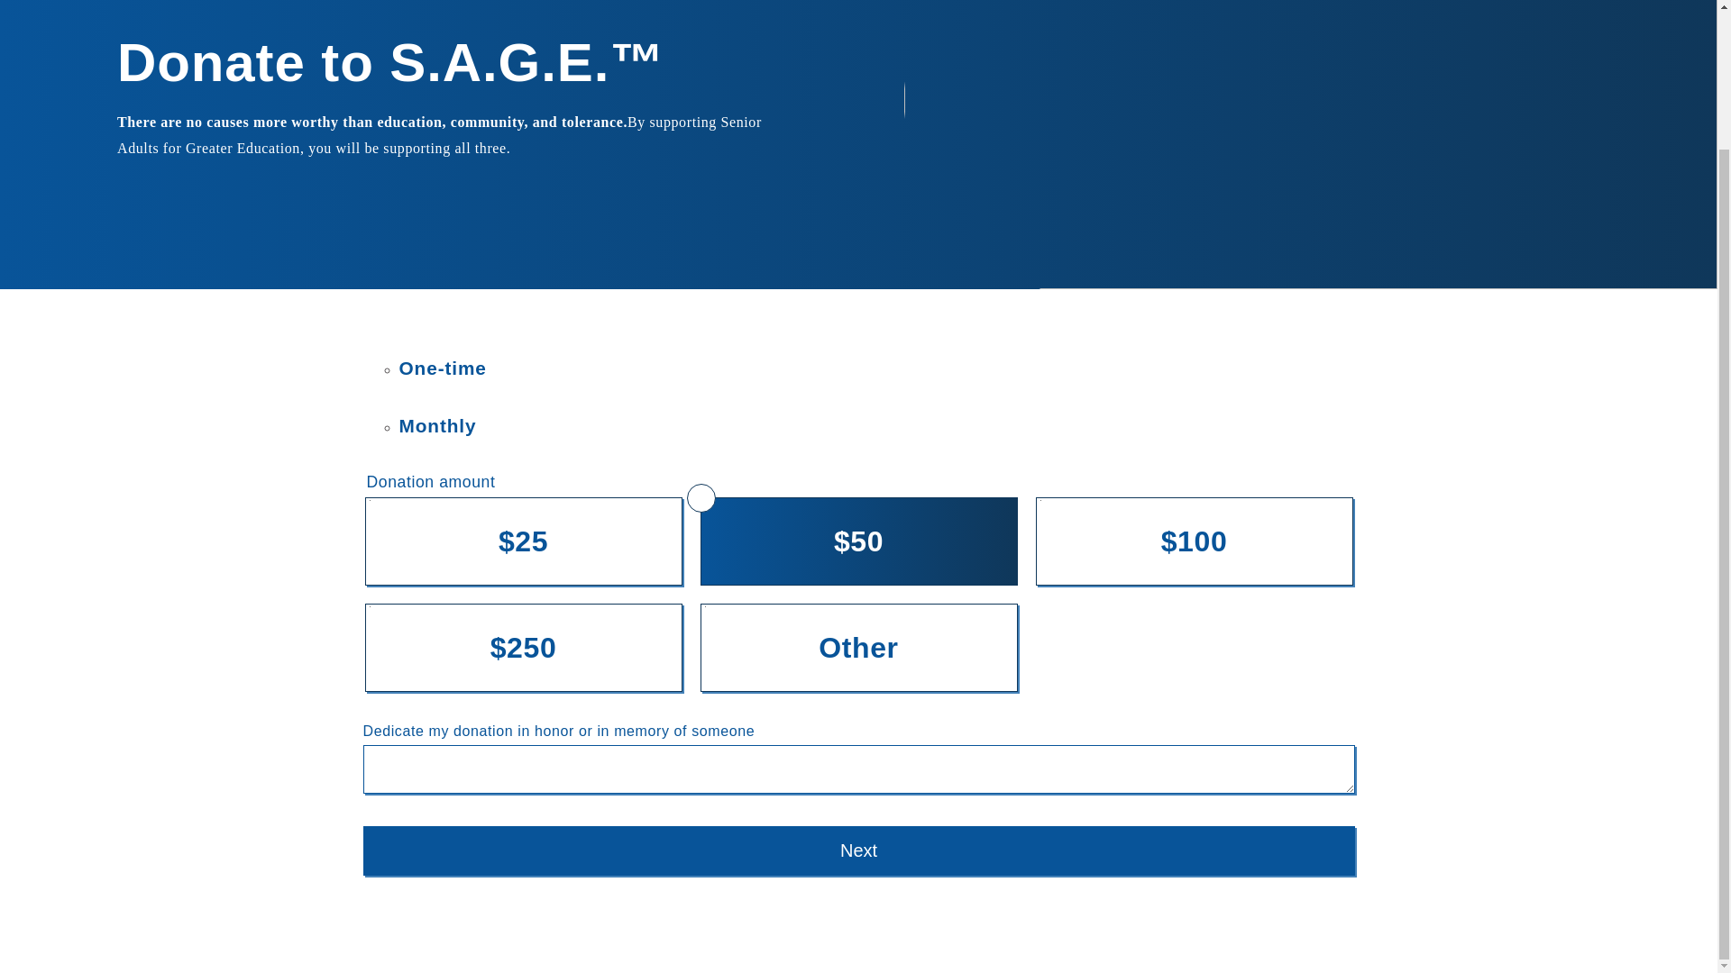  Describe the element at coordinates (436, 427) in the screenshot. I see `Monthly` at that location.